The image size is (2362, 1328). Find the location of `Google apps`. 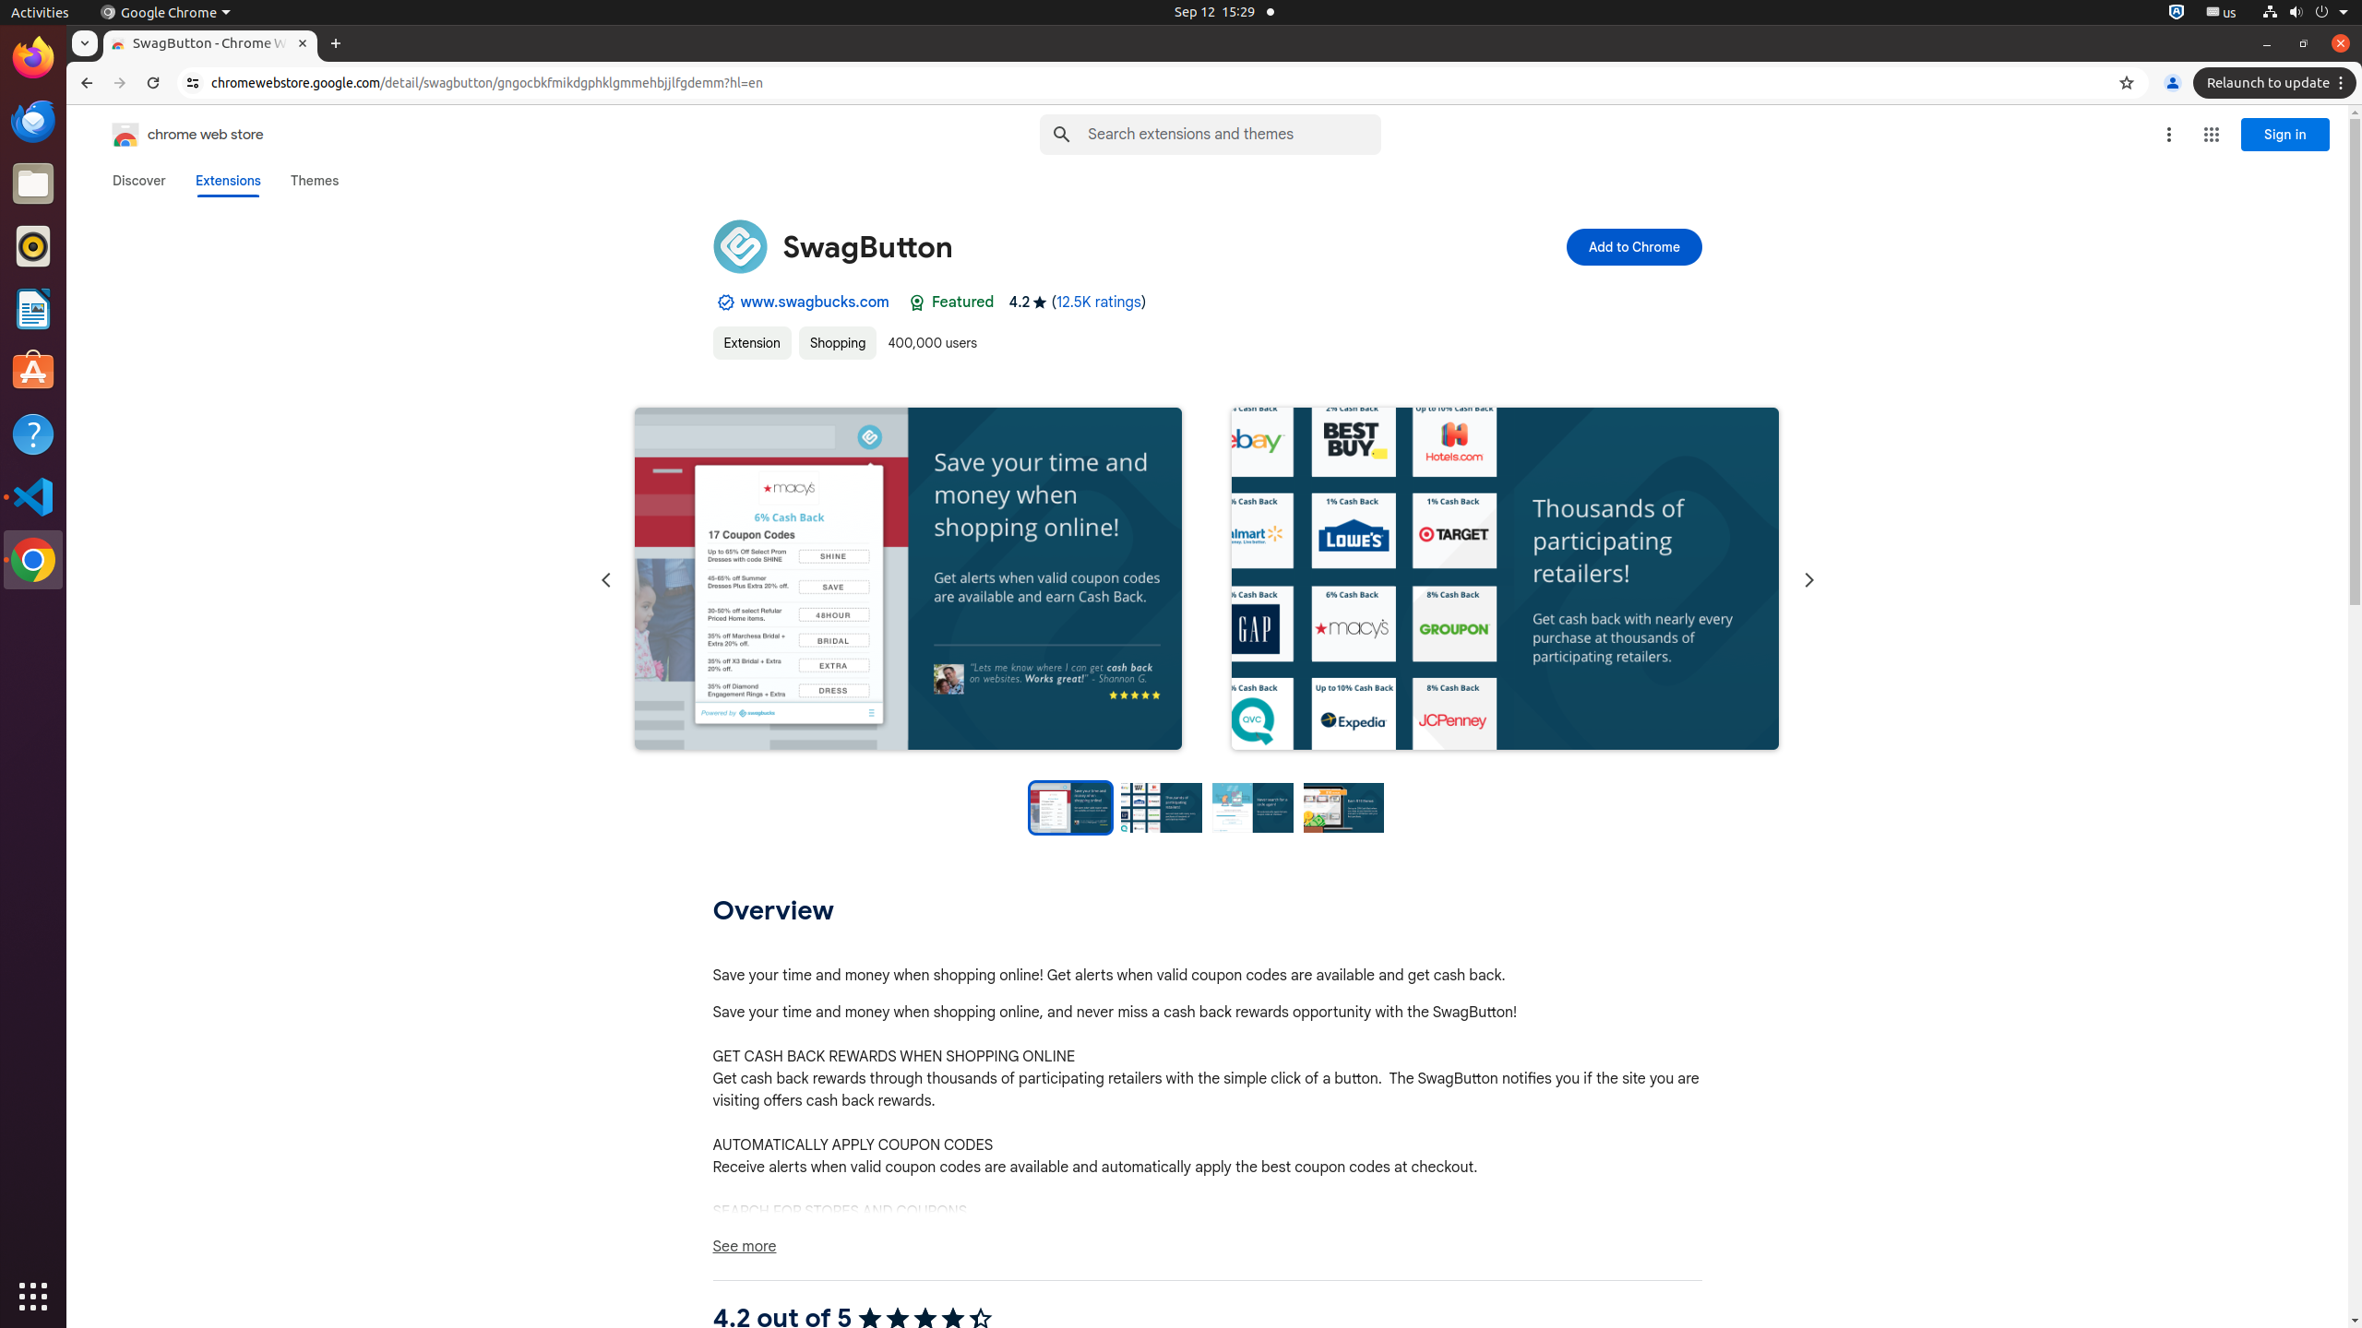

Google apps is located at coordinates (2212, 135).